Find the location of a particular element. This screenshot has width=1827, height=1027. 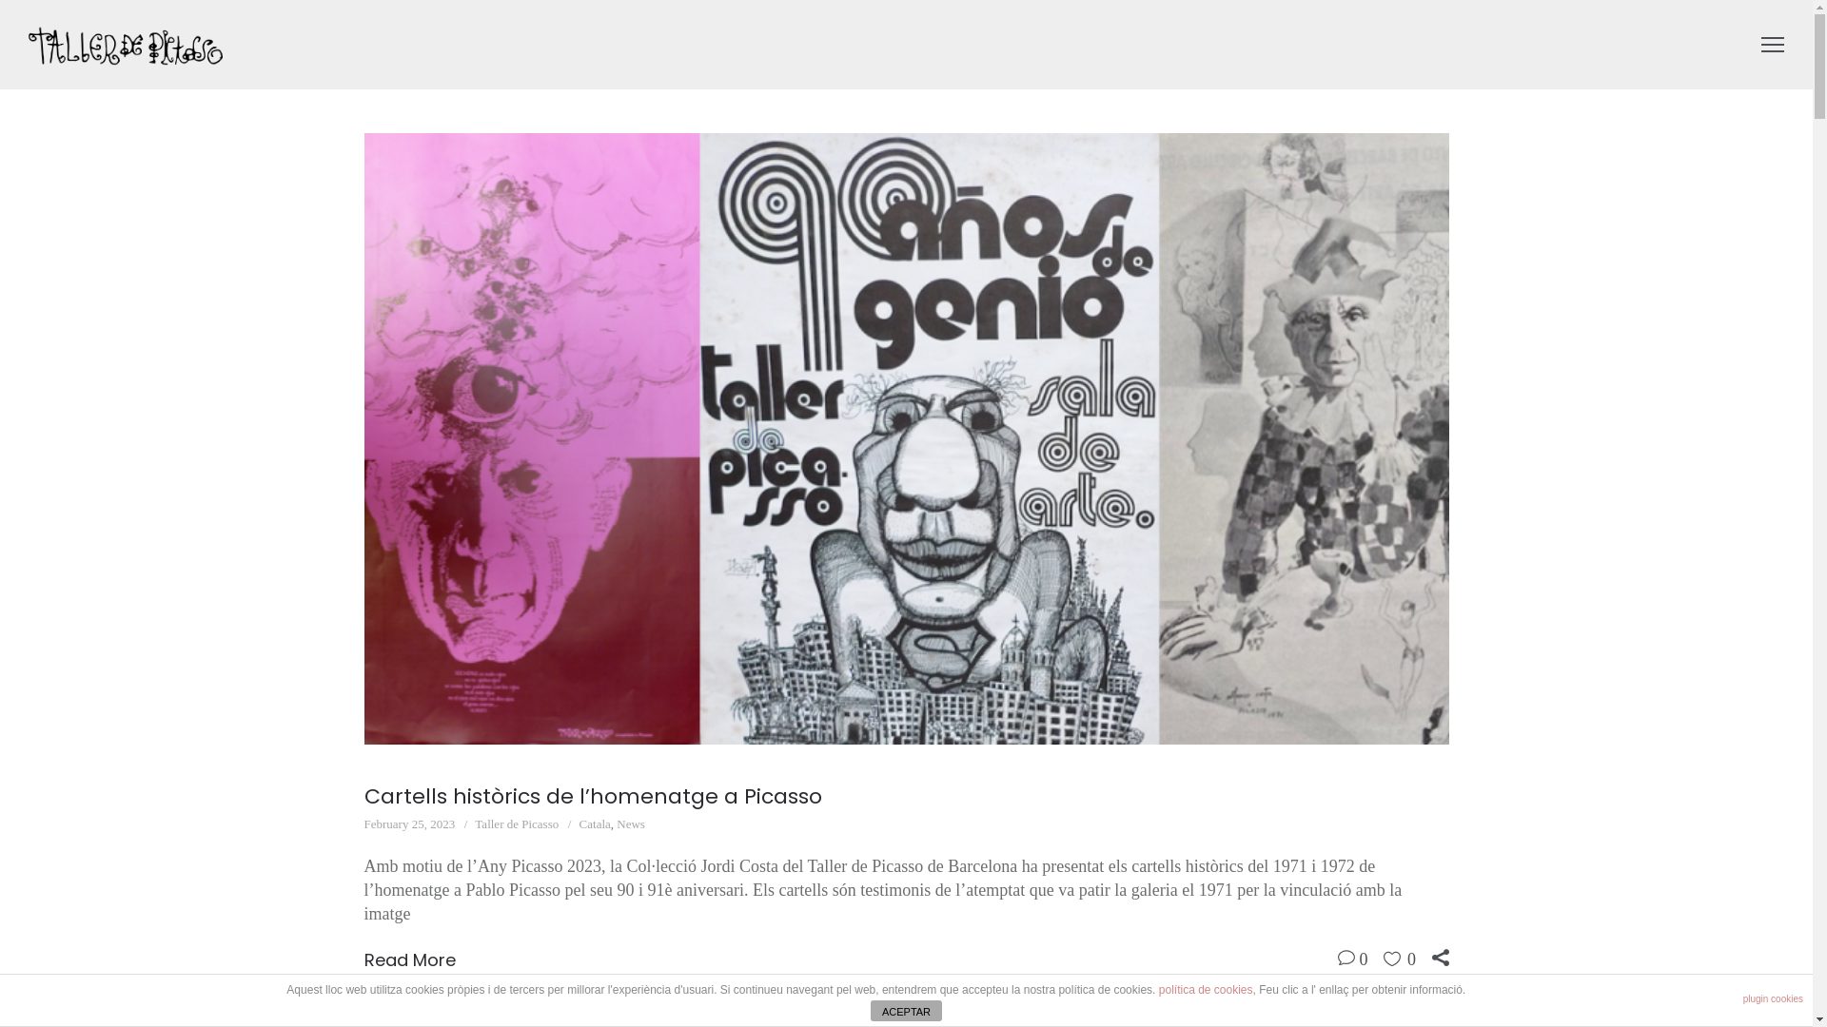

plugin cookies is located at coordinates (1774, 999).